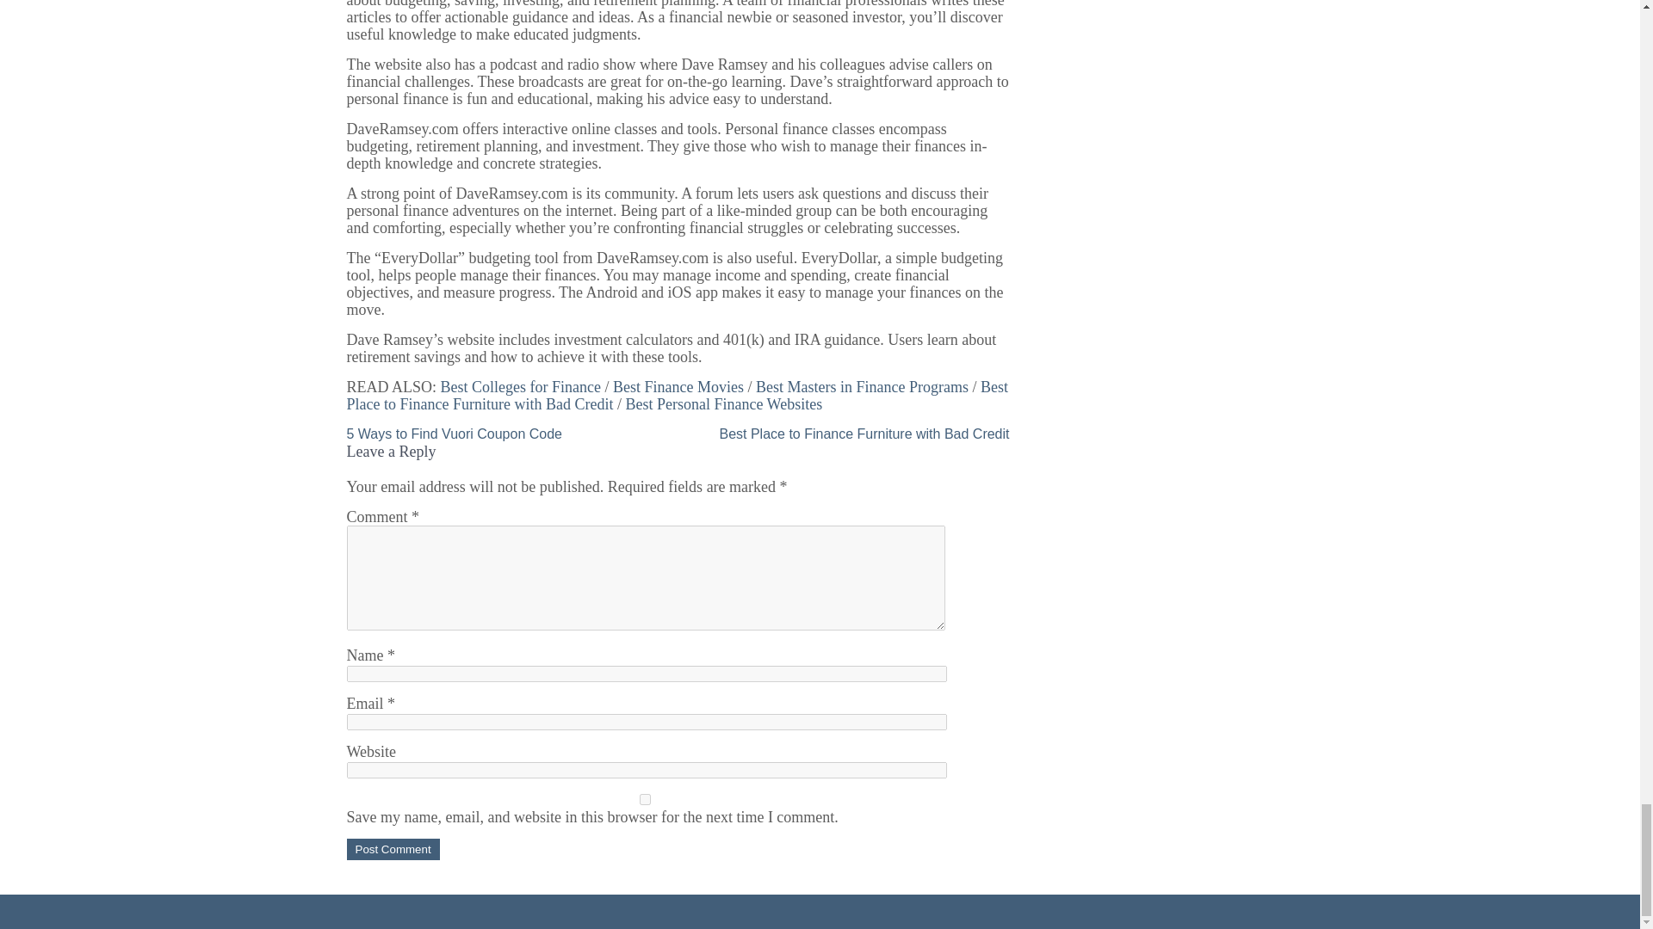 The width and height of the screenshot is (1653, 929). I want to click on Best Masters in Finance Programs, so click(862, 387).